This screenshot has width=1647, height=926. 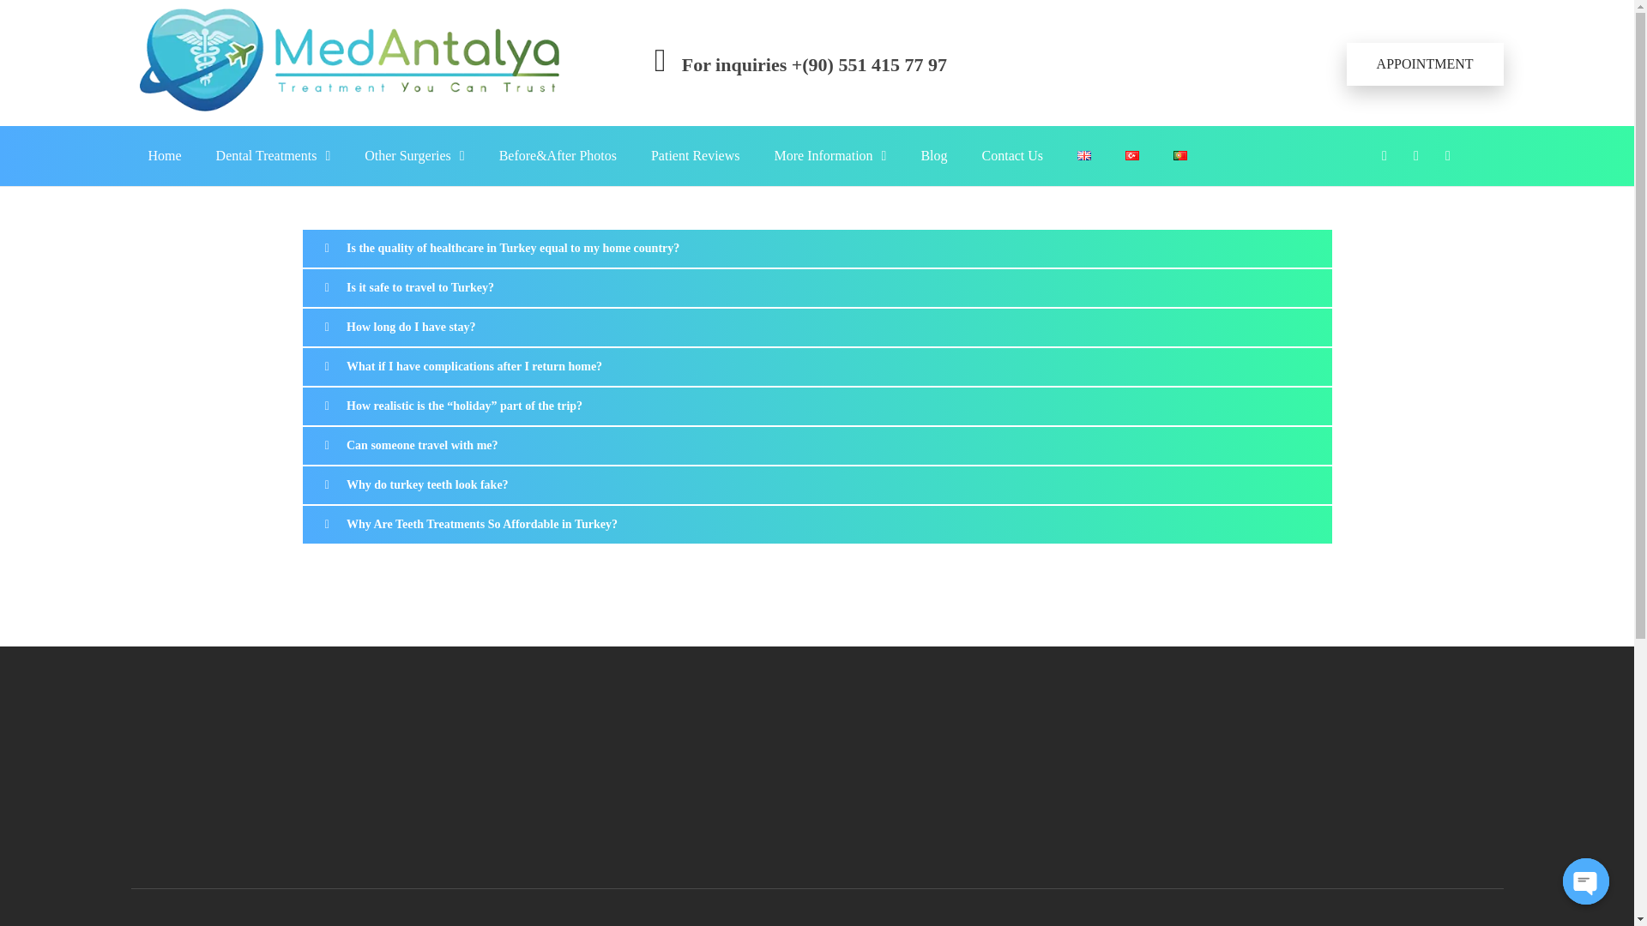 I want to click on Contact Us, so click(x=1012, y=156).